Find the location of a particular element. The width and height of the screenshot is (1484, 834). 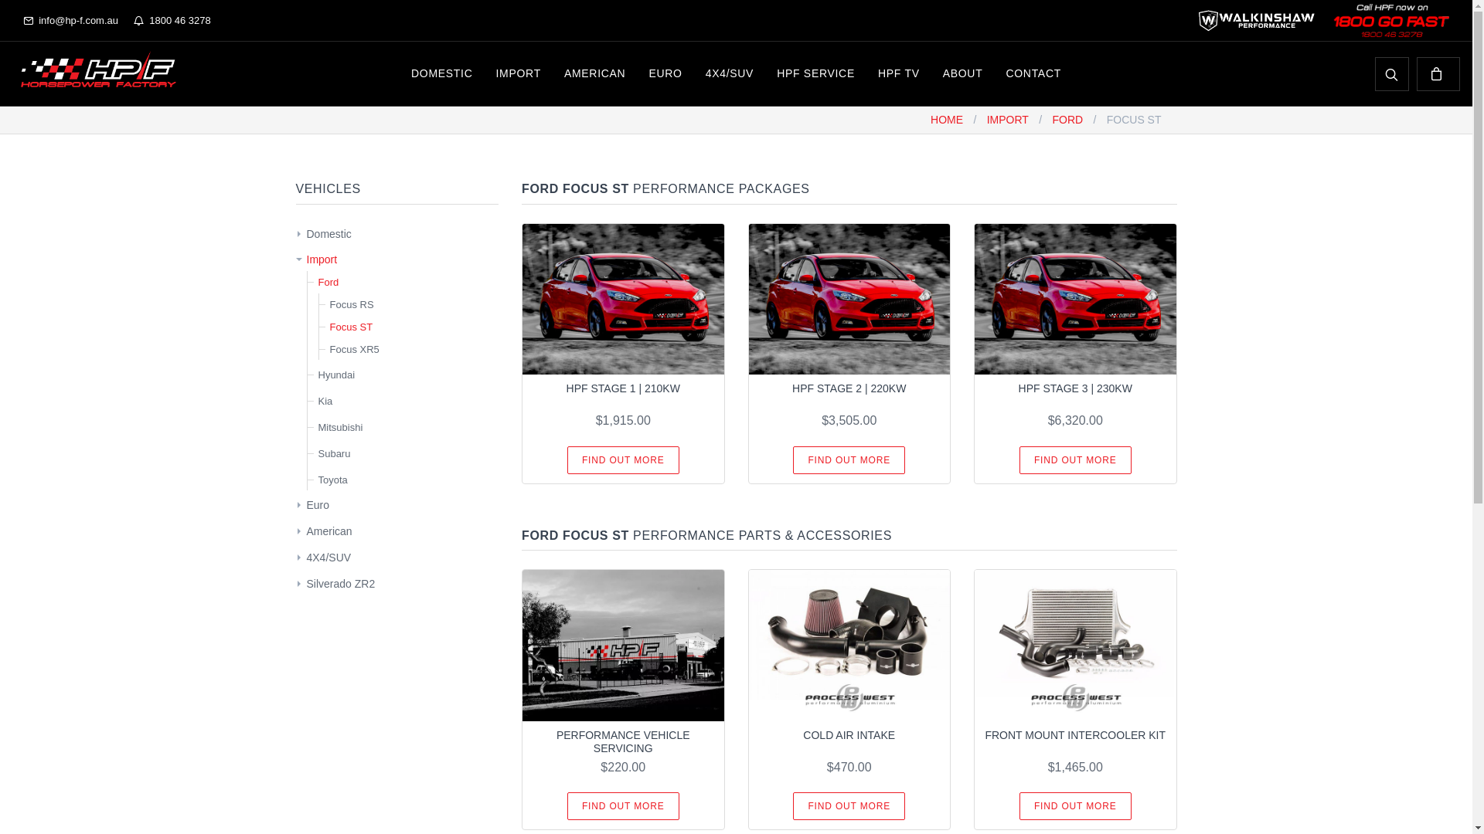

4X4/SUV is located at coordinates (730, 74).